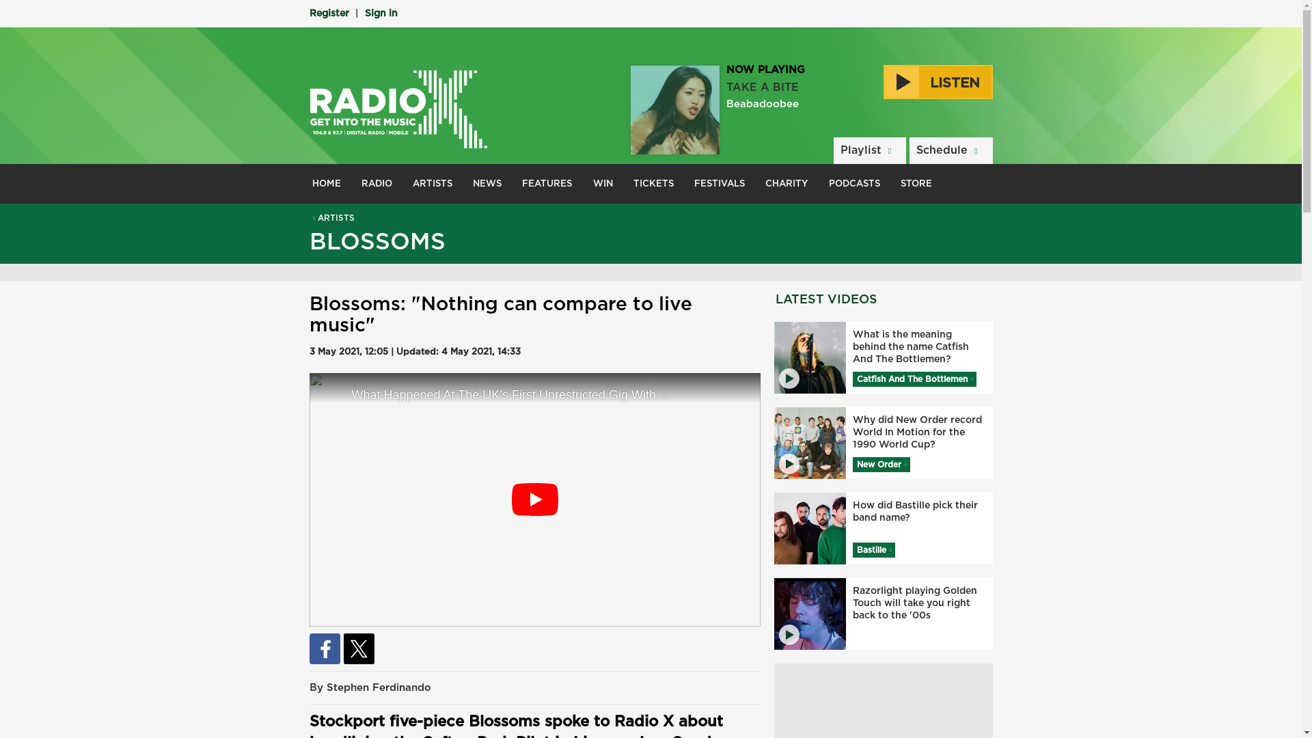 This screenshot has height=738, width=1312. Describe the element at coordinates (914, 379) in the screenshot. I see `Catfish And The Bottlemen` at that location.